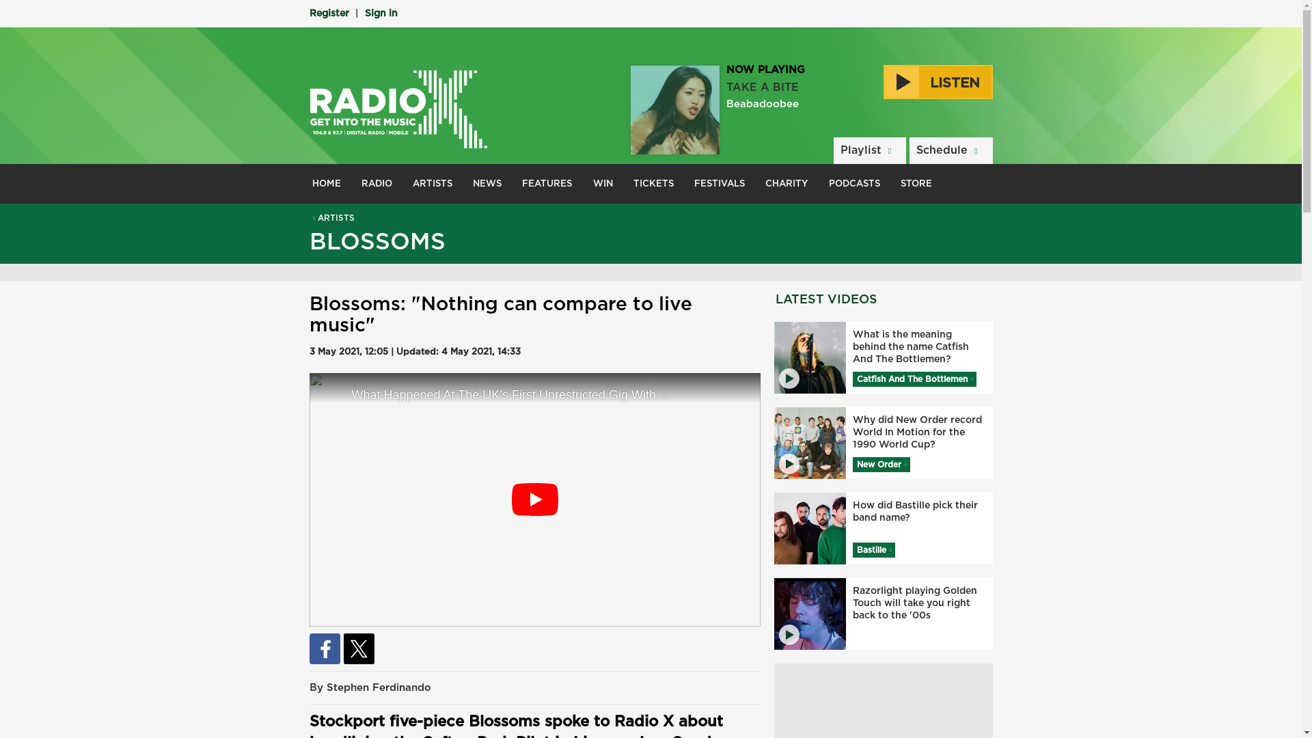 This screenshot has height=738, width=1312. Describe the element at coordinates (914, 379) in the screenshot. I see `Catfish And The Bottlemen` at that location.